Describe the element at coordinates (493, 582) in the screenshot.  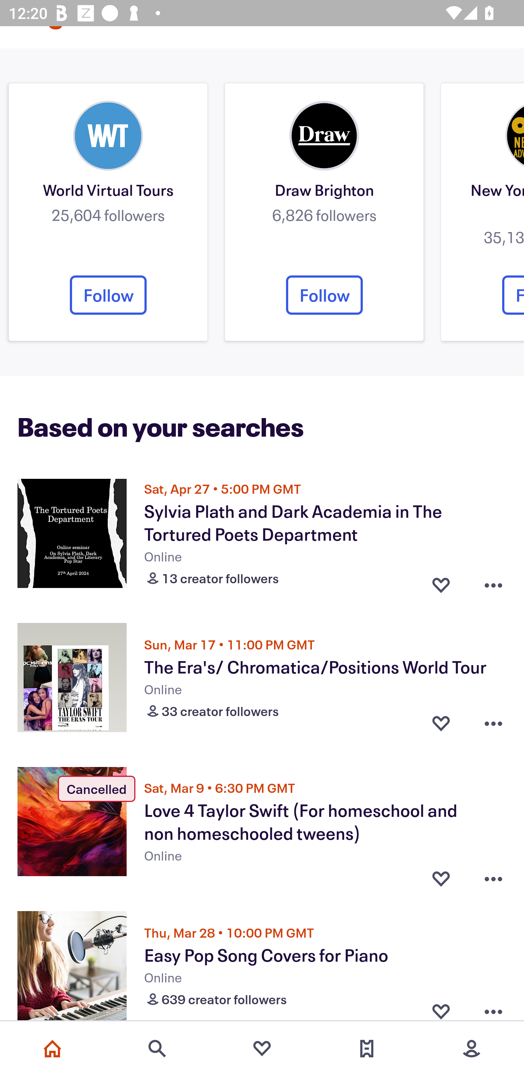
I see `Overflow menu button` at that location.